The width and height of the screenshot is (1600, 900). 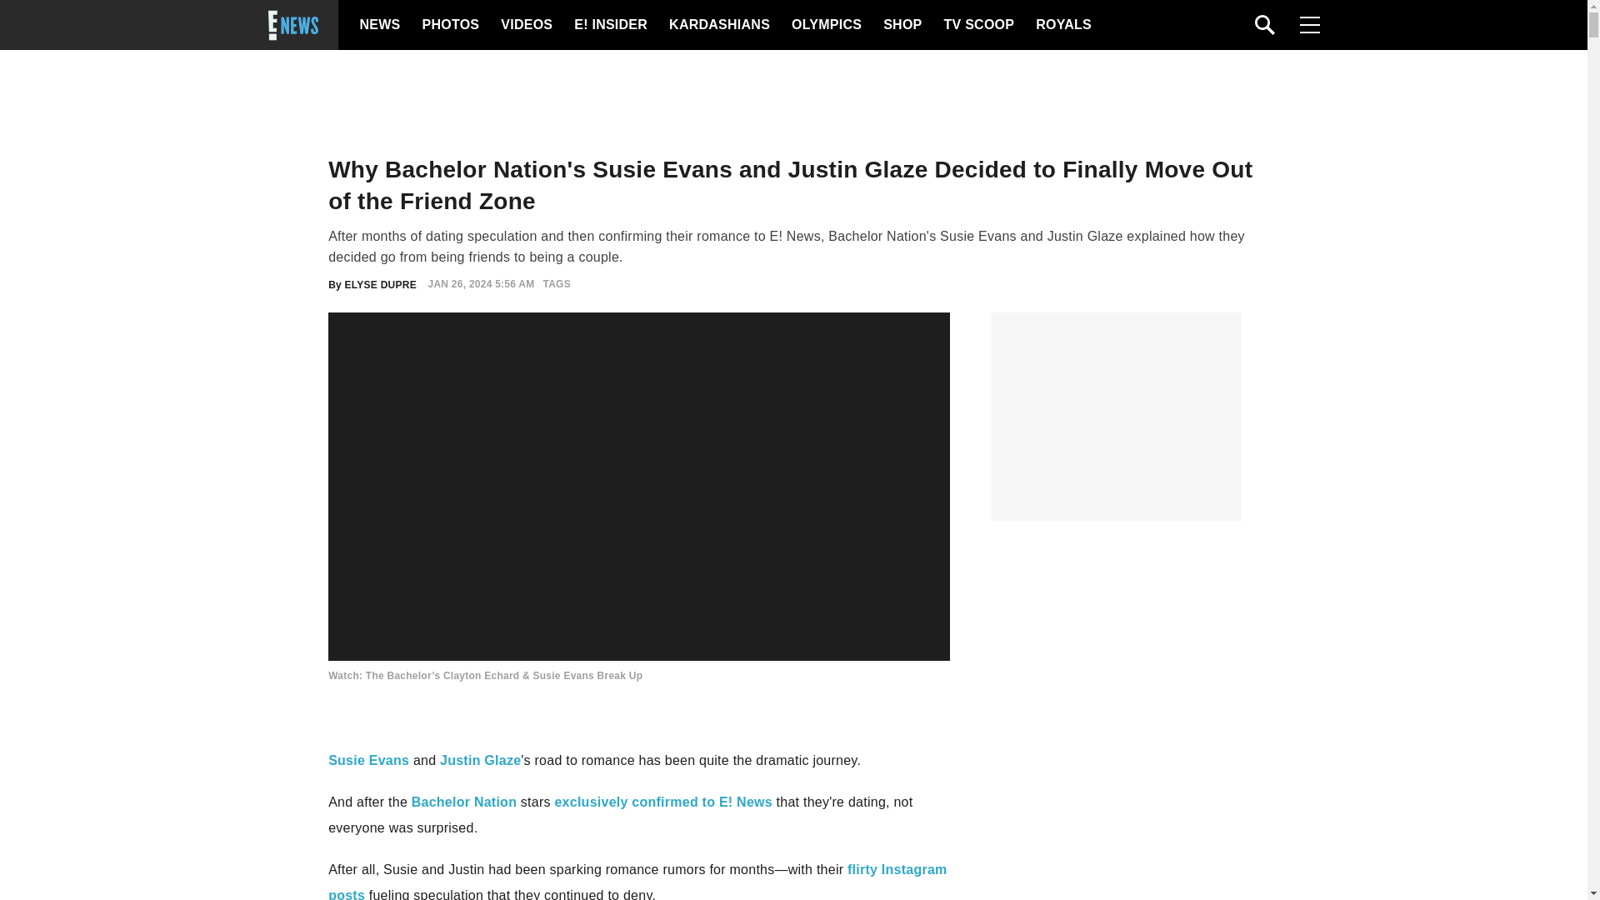 What do you see at coordinates (448, 25) in the screenshot?
I see `PHOTOS` at bounding box center [448, 25].